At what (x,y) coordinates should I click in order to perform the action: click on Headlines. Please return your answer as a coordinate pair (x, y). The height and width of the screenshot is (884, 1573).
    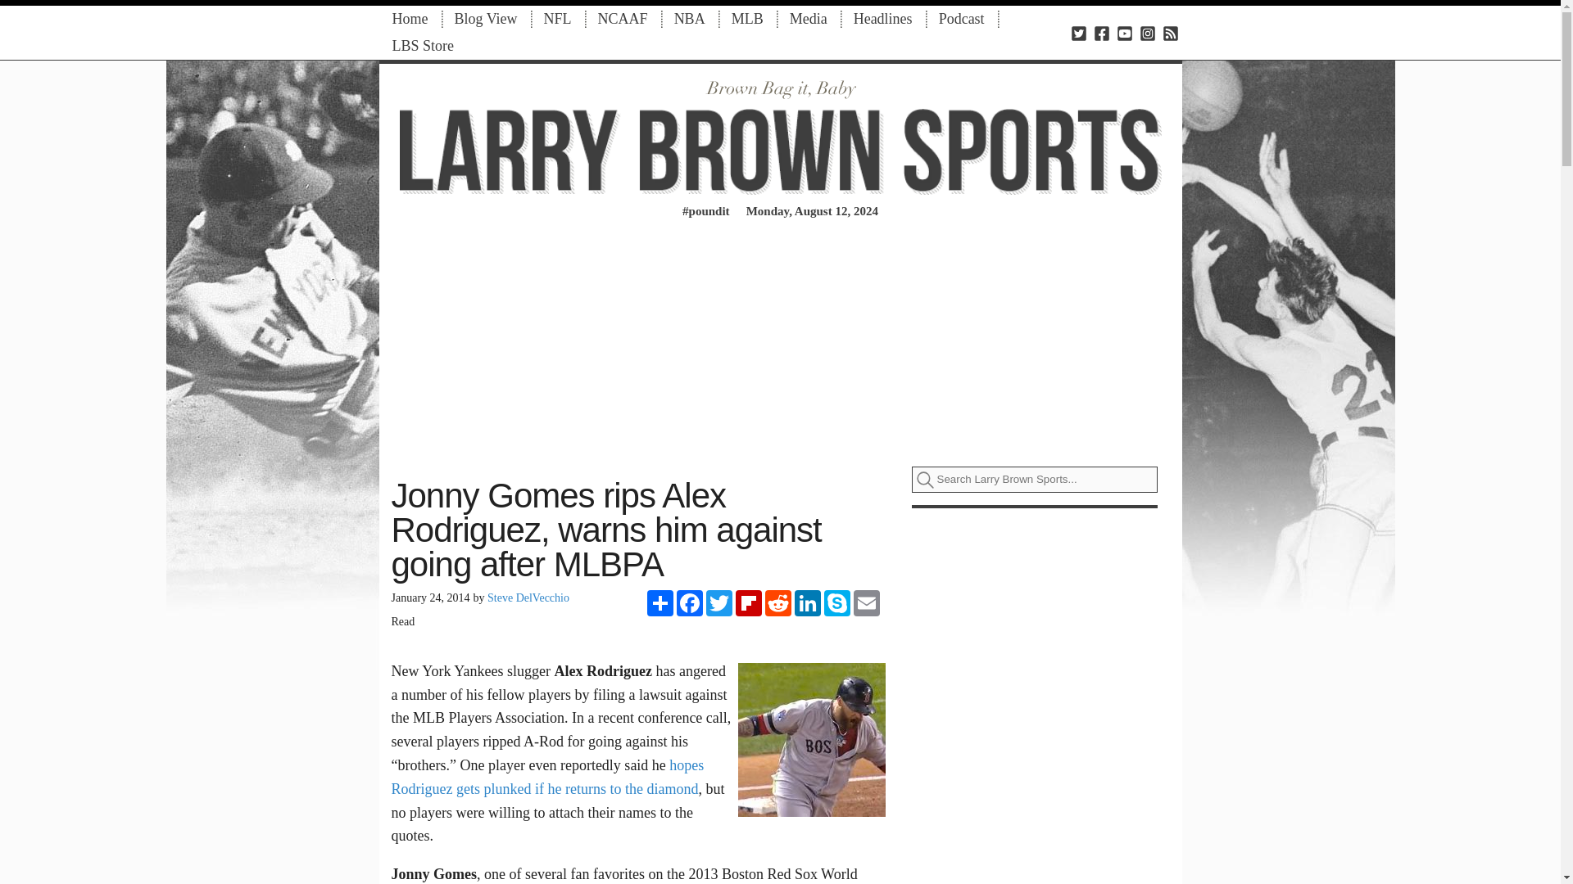
    Looking at the image, I should click on (883, 18).